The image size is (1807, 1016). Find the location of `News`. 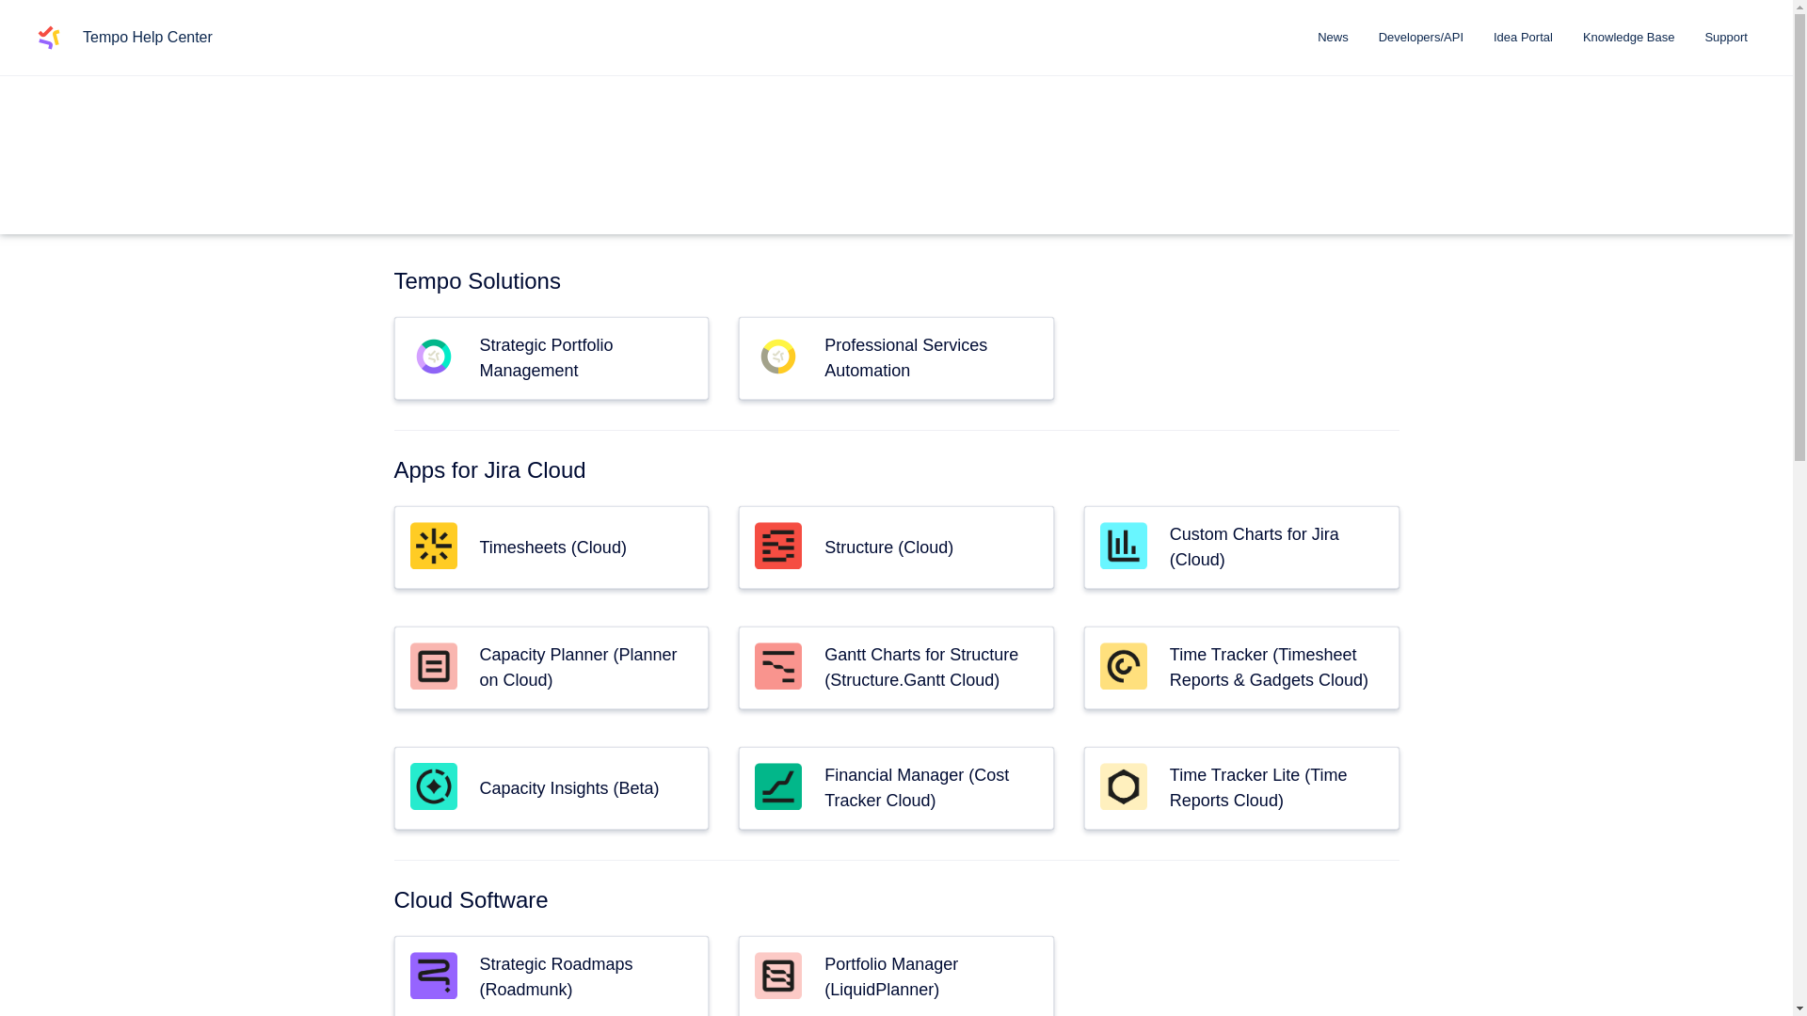

News is located at coordinates (1333, 38).